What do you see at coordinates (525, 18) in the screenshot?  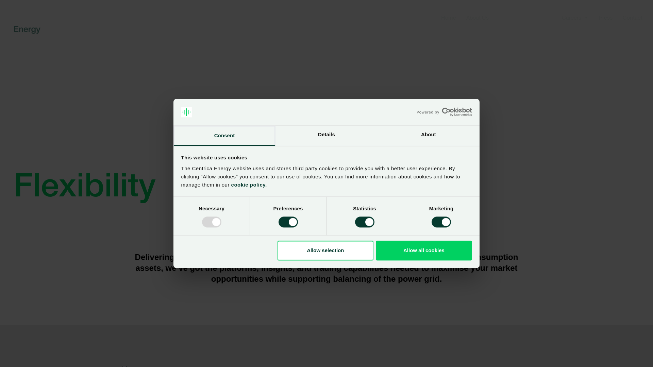 I see `Trading & Services` at bounding box center [525, 18].